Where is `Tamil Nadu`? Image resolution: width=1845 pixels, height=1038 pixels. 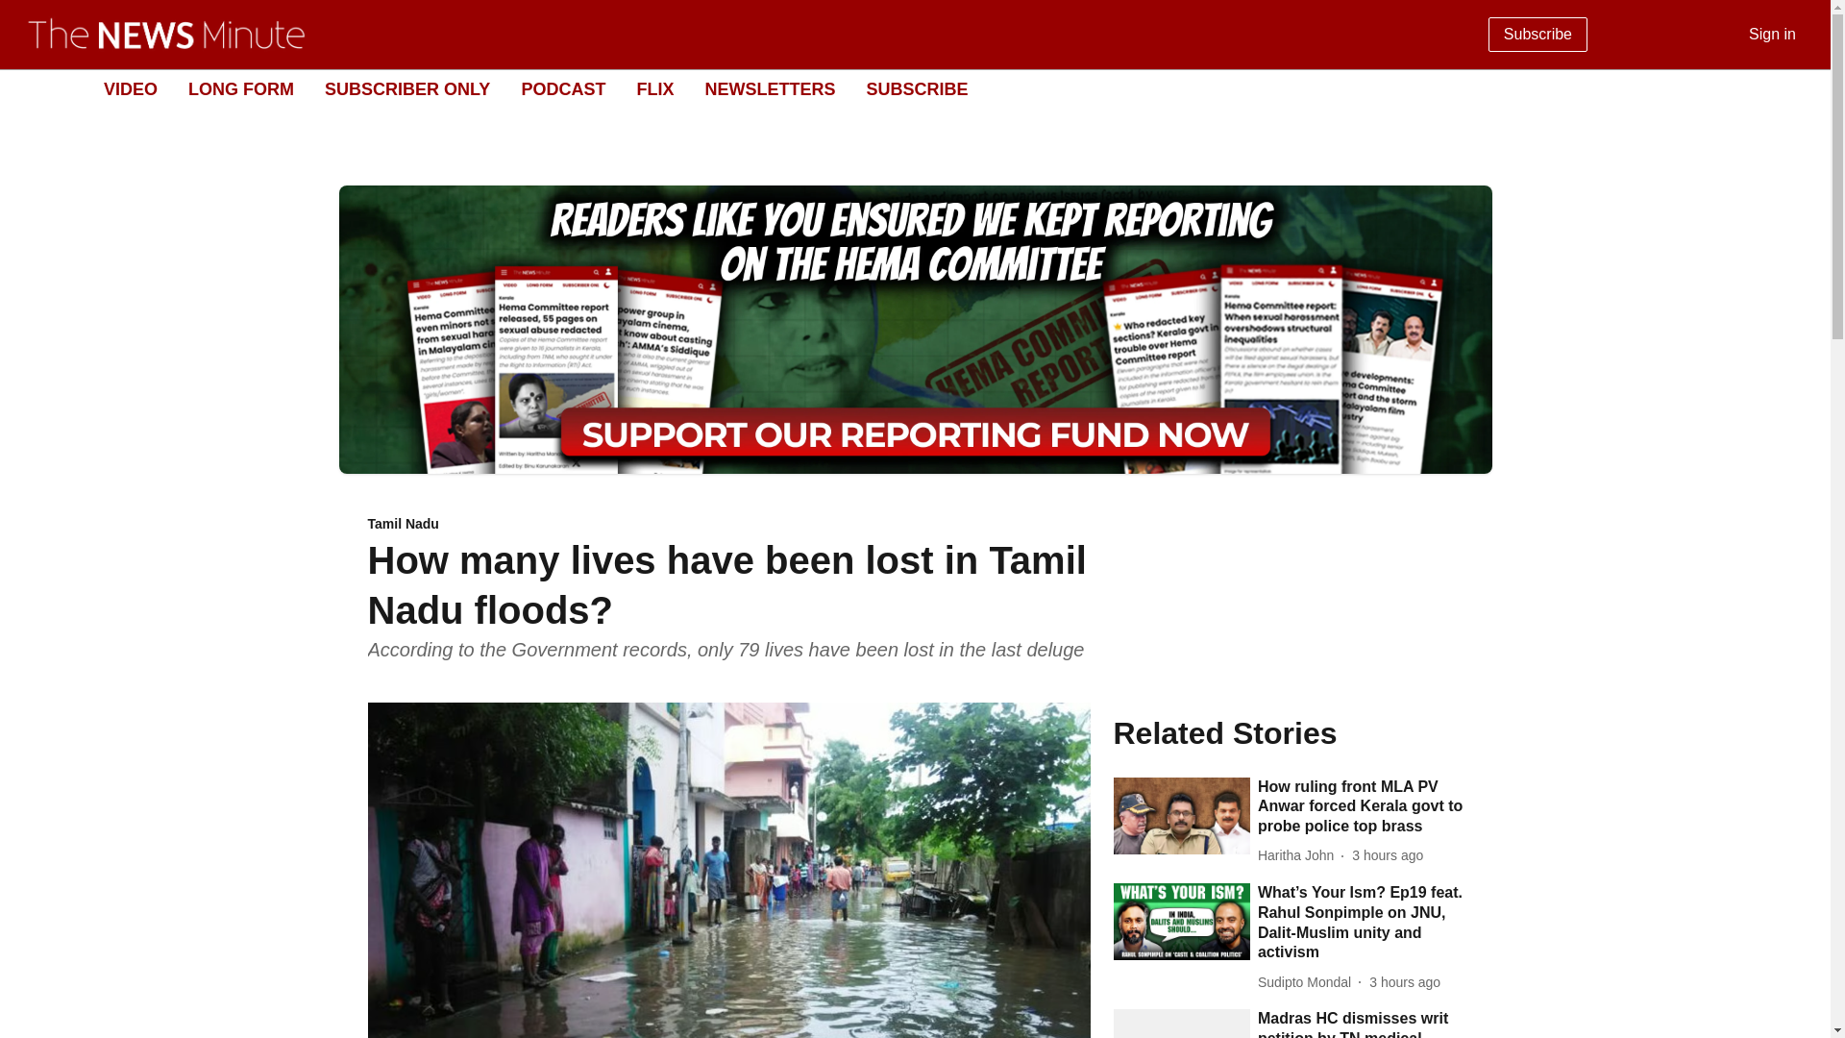 Tamil Nadu is located at coordinates (728, 525).